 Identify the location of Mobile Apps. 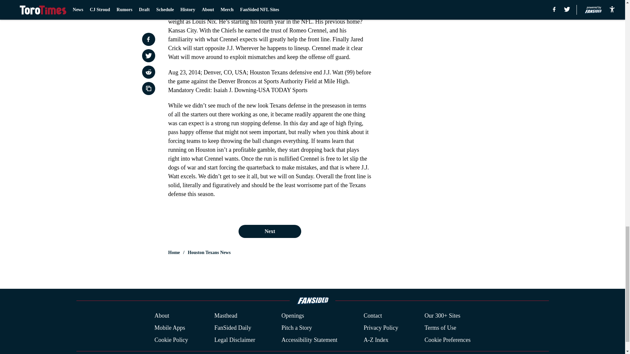
(170, 328).